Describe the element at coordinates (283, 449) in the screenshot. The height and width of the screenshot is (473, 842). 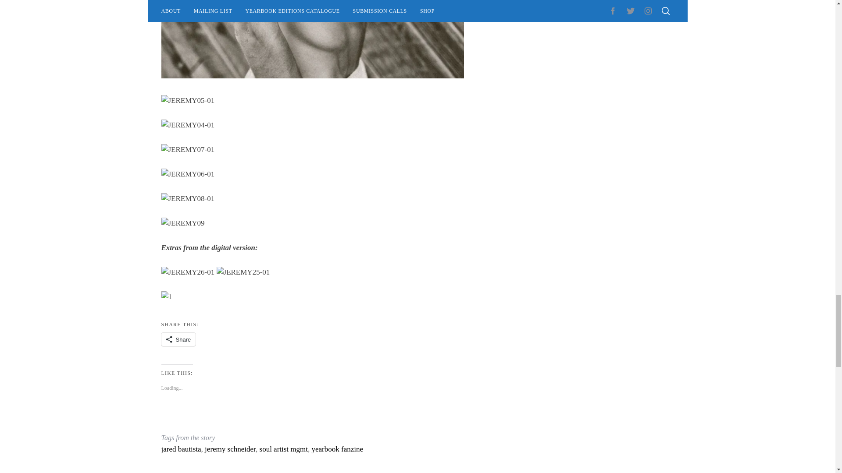
I see `soul artist mgmt` at that location.